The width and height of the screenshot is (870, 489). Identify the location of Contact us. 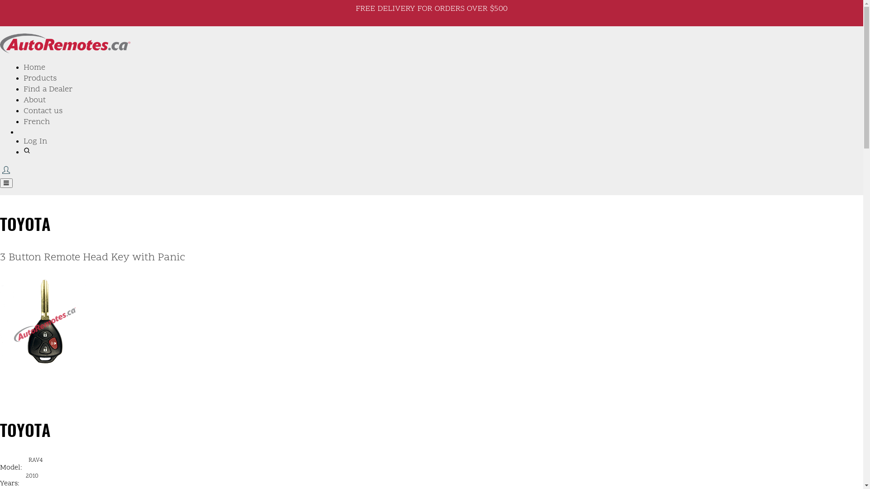
(43, 111).